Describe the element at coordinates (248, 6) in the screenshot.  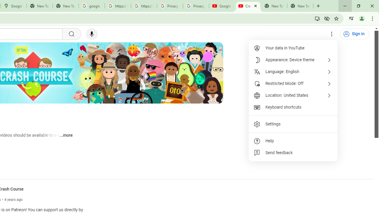
I see `CrashCourse - YouTube` at that location.